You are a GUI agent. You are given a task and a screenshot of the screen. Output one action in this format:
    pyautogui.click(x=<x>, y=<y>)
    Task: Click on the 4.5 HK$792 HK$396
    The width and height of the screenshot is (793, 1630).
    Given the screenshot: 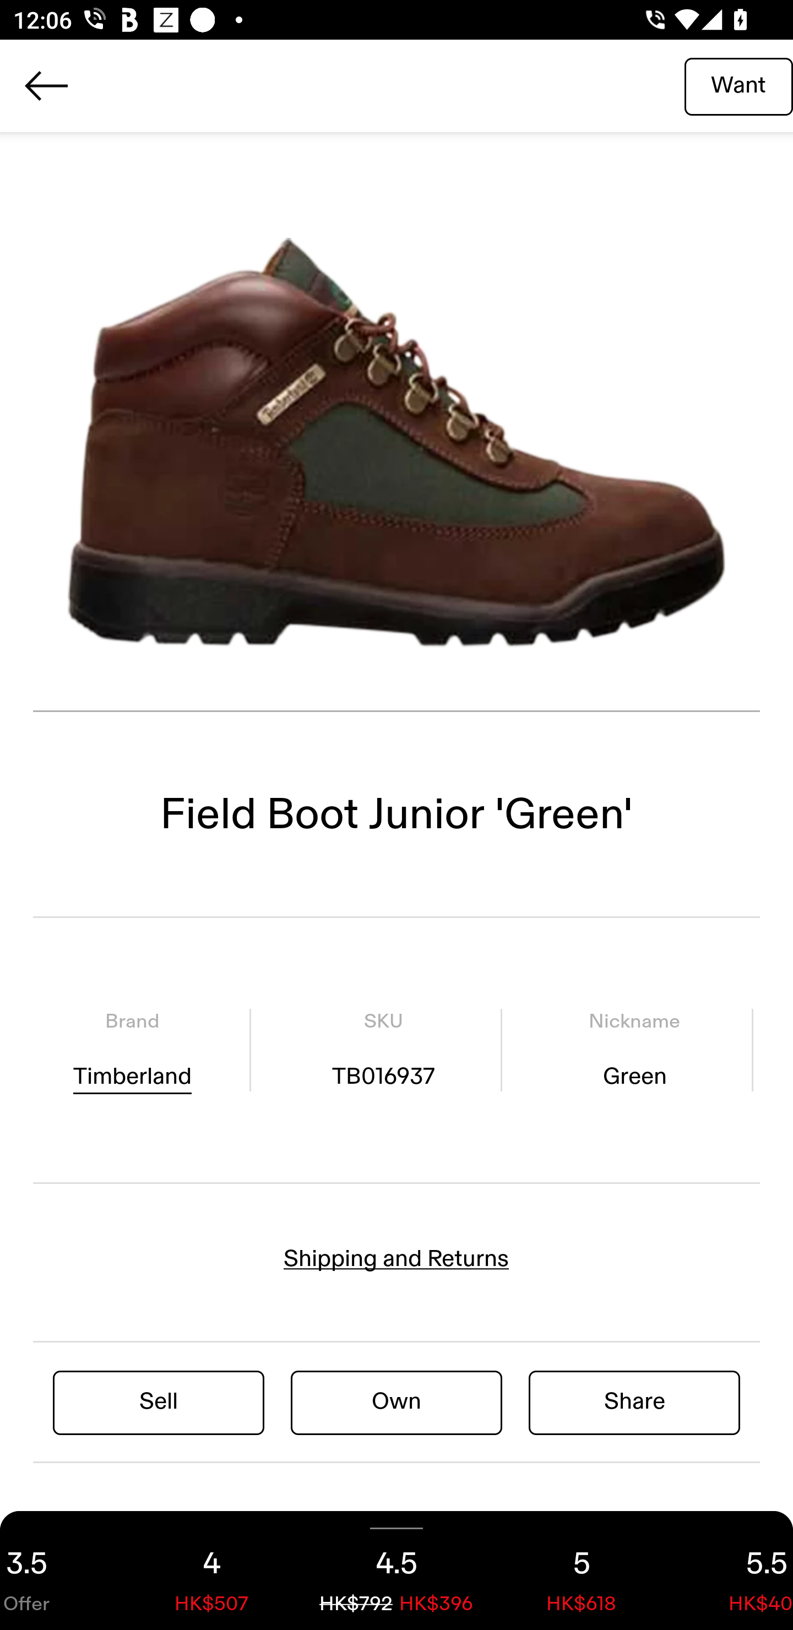 What is the action you would take?
    pyautogui.click(x=397, y=1571)
    